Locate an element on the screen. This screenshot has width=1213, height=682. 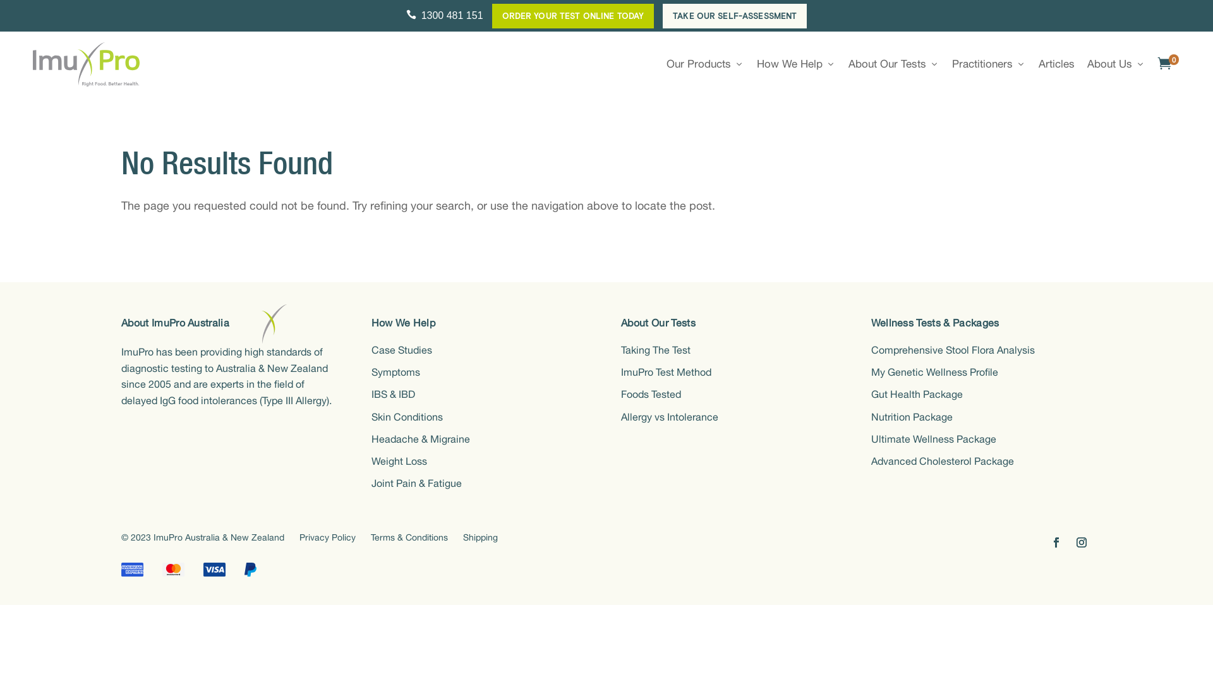
Follow on Facebook is located at coordinates (1056, 542).